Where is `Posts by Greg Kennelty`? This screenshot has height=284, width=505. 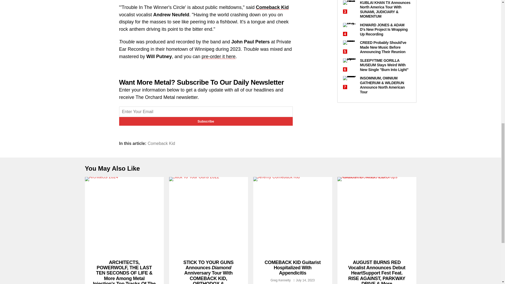 Posts by Greg Kennelty is located at coordinates (281, 280).